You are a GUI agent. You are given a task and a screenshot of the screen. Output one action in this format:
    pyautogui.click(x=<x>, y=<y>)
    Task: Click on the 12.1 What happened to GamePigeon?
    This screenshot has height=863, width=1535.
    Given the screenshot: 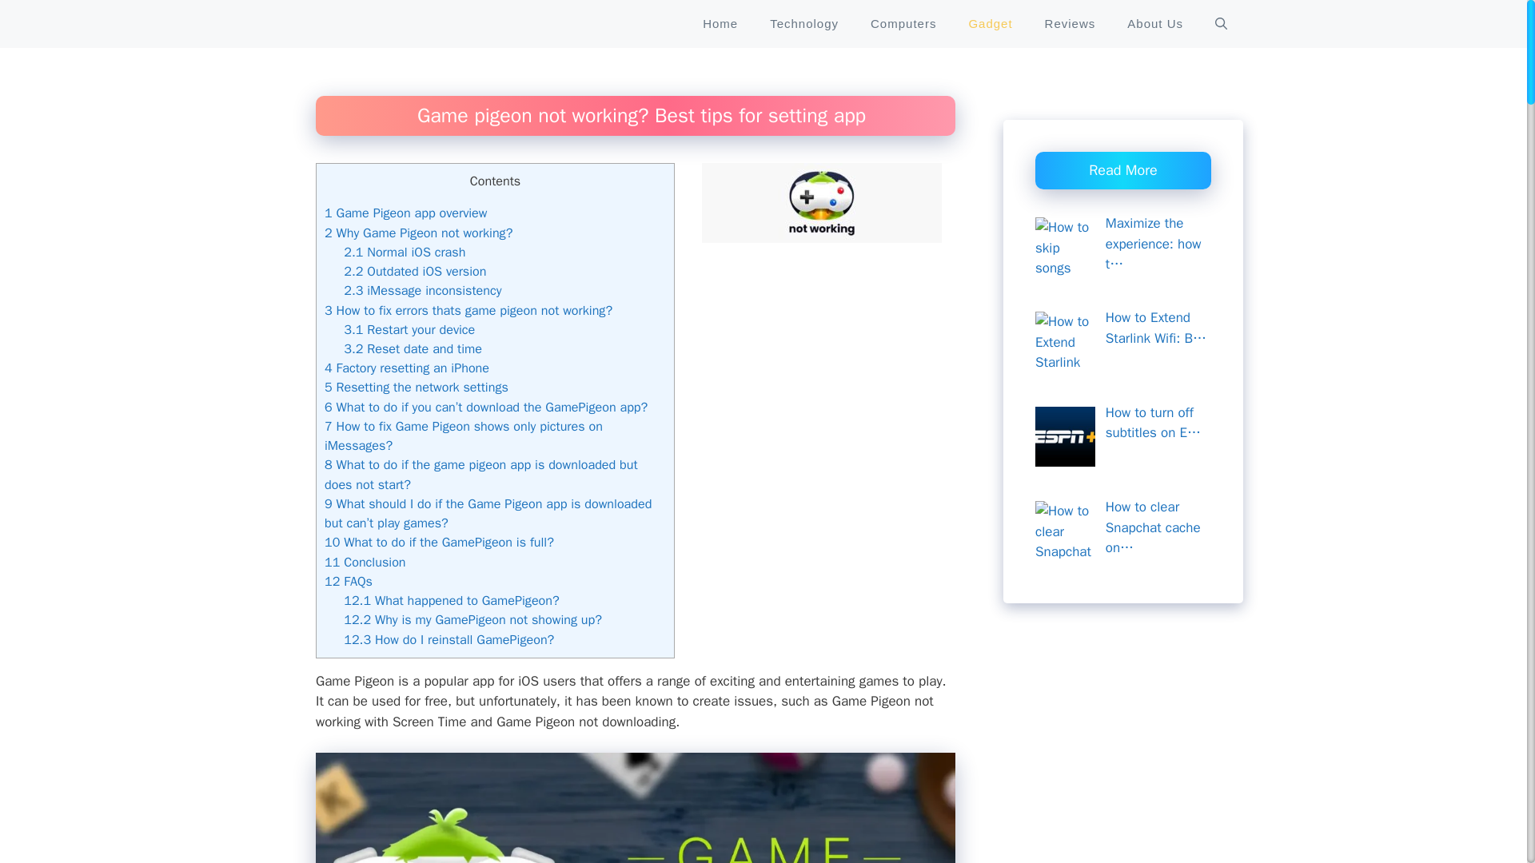 What is the action you would take?
    pyautogui.click(x=452, y=600)
    